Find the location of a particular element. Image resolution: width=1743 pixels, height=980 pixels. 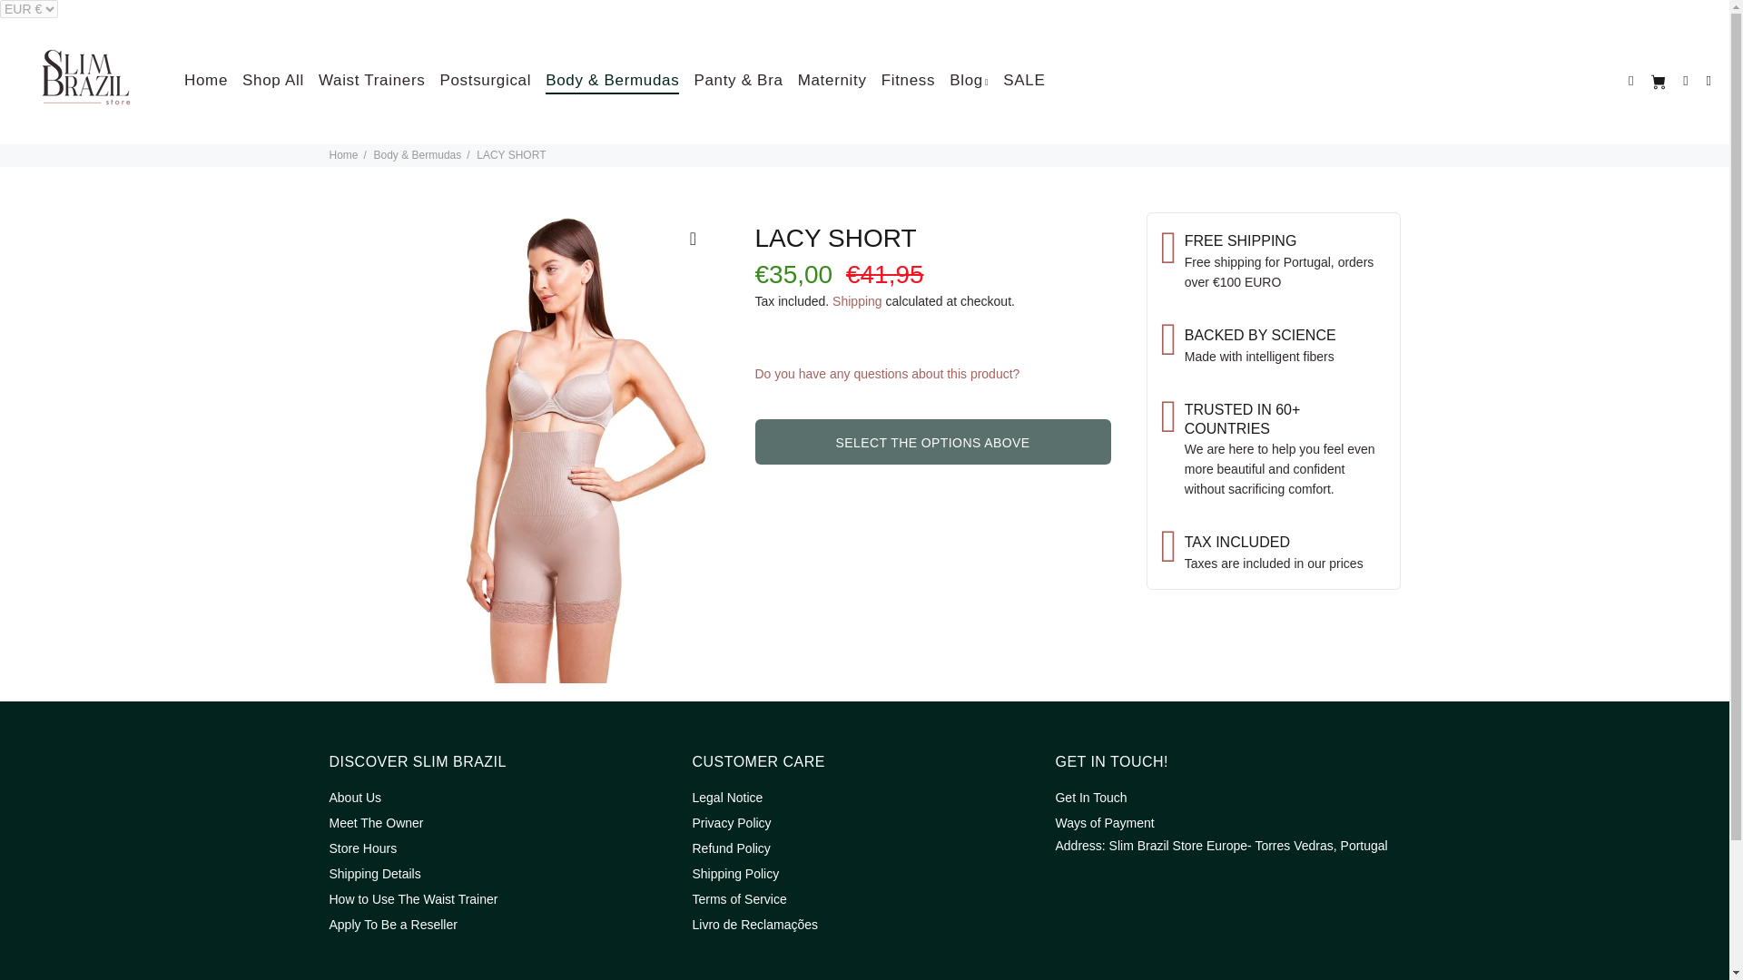

Postsurgical is located at coordinates (485, 81).